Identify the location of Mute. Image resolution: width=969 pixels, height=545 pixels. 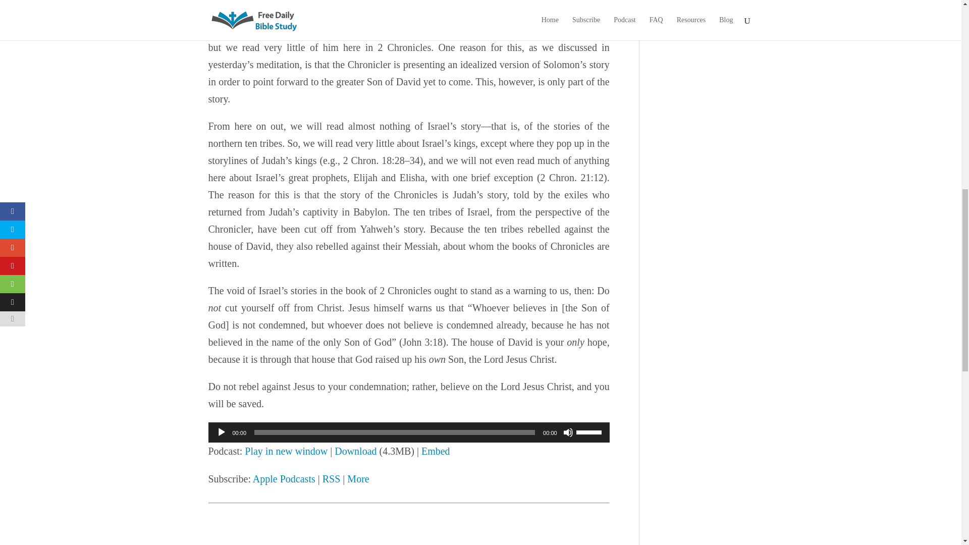
(568, 432).